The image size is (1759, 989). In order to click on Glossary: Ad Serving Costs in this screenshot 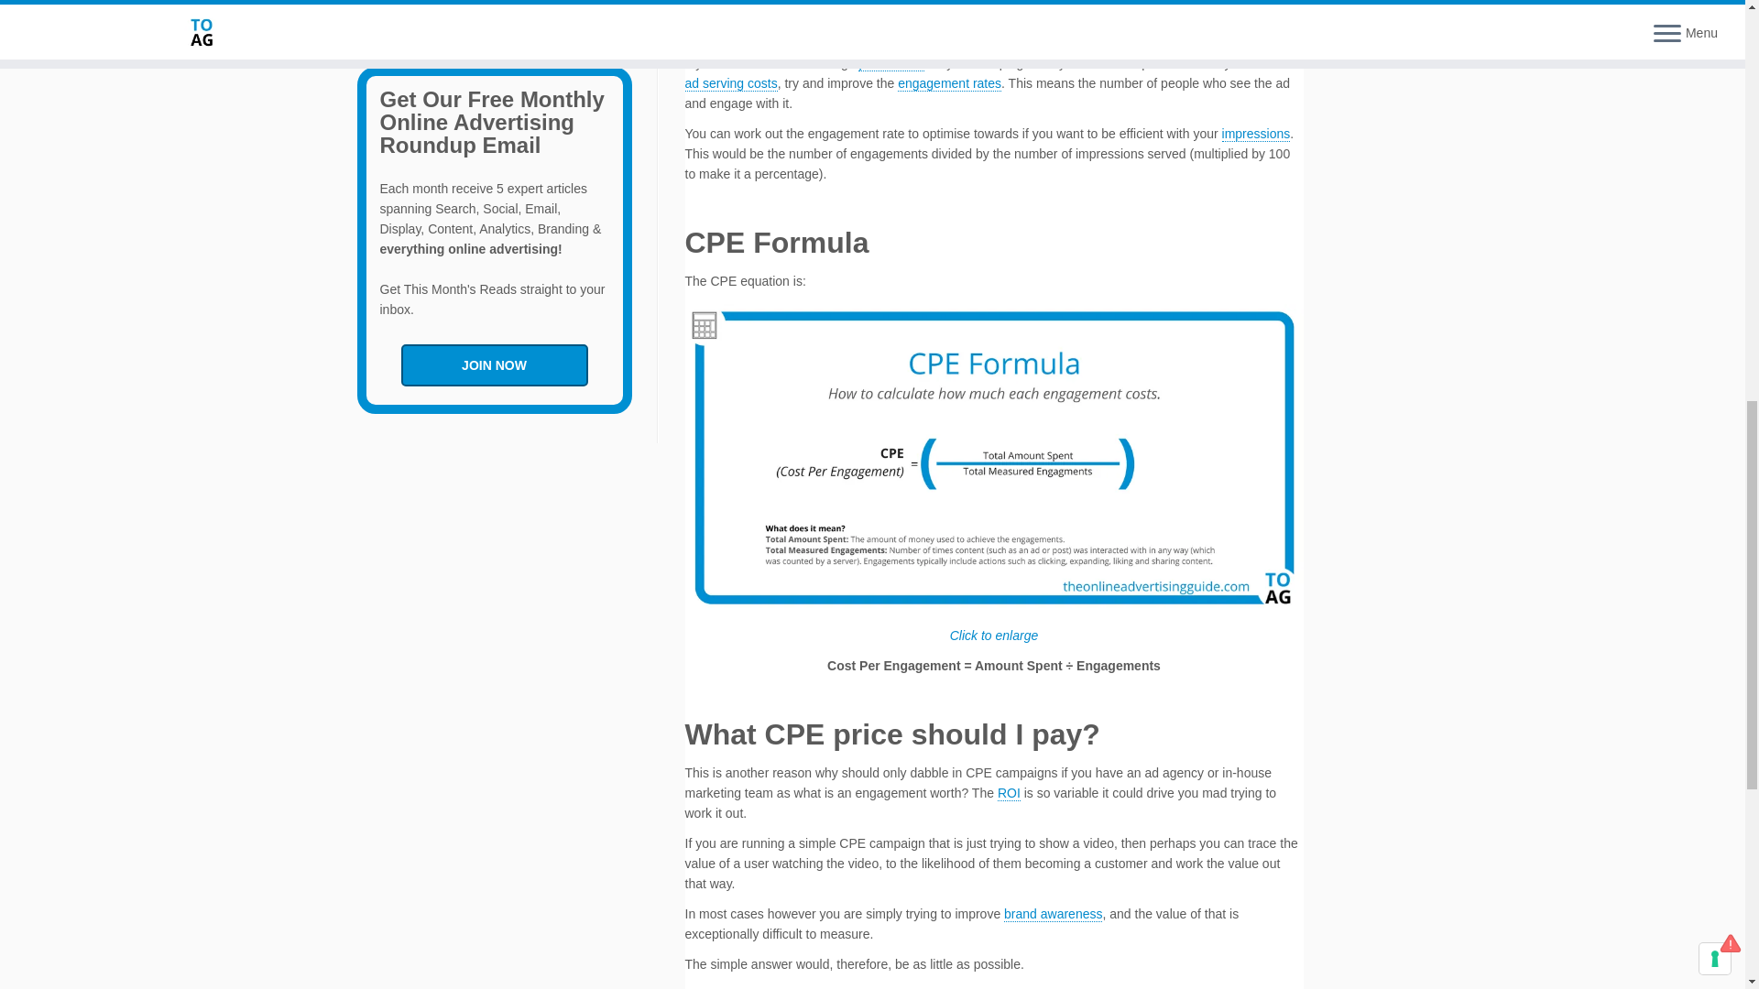, I will do `click(731, 84)`.